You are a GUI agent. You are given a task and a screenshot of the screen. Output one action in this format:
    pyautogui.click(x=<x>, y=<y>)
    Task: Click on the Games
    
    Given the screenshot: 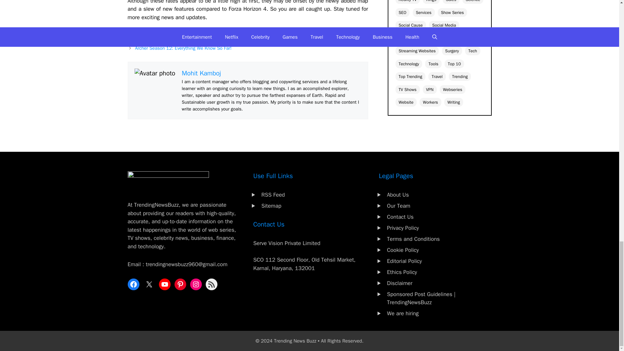 What is the action you would take?
    pyautogui.click(x=142, y=34)
    